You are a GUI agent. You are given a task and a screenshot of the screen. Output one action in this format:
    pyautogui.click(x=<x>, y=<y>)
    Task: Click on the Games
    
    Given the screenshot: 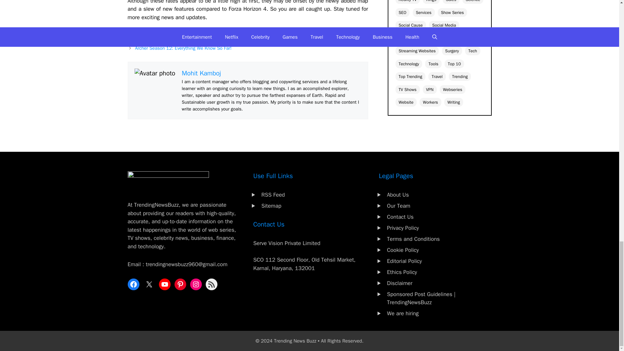 What is the action you would take?
    pyautogui.click(x=142, y=34)
    